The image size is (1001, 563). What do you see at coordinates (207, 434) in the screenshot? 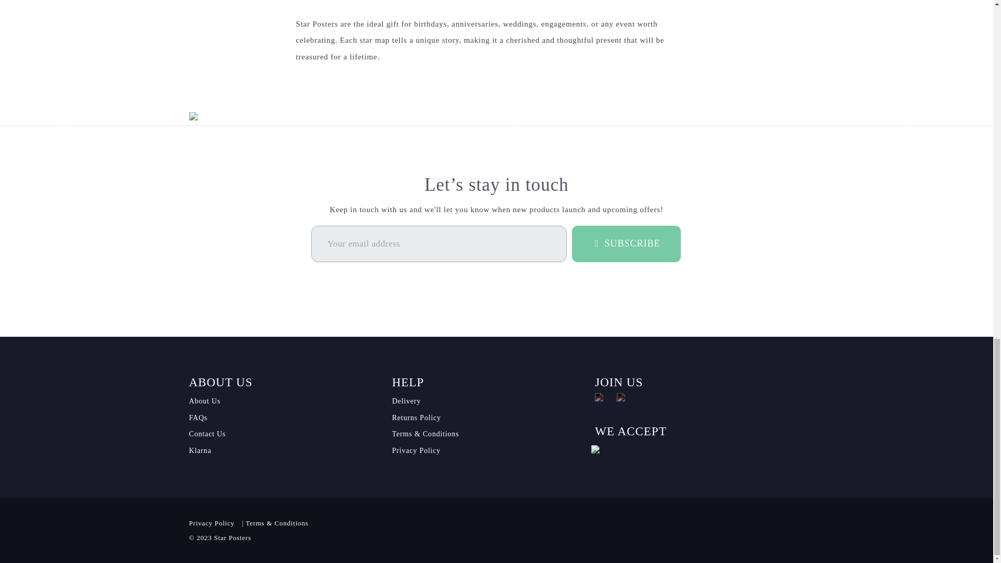
I see `Contact Us` at bounding box center [207, 434].